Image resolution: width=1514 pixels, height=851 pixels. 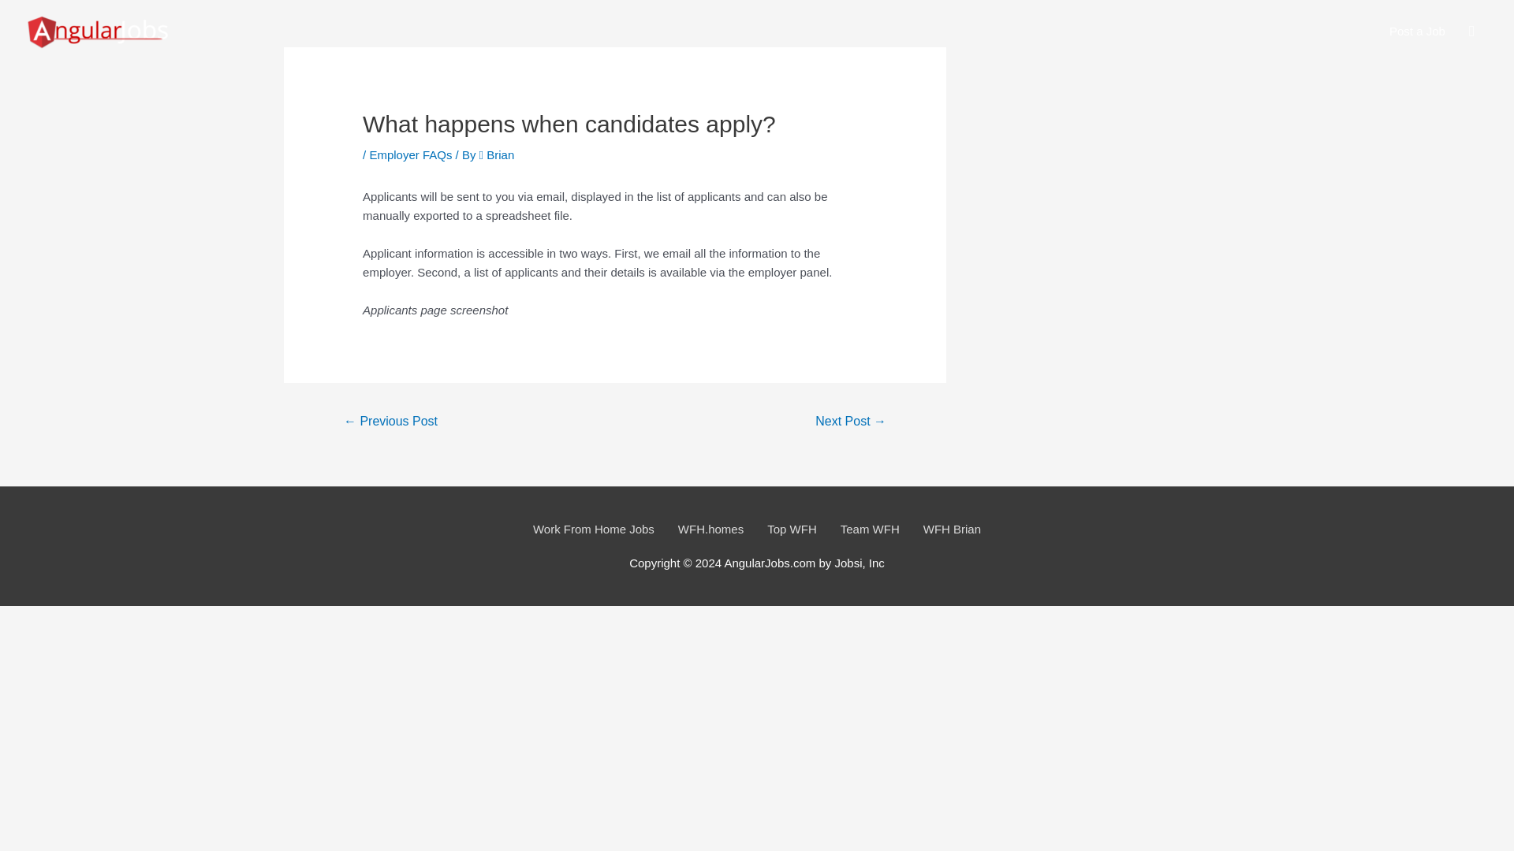 What do you see at coordinates (869, 529) in the screenshot?
I see `Team WFH` at bounding box center [869, 529].